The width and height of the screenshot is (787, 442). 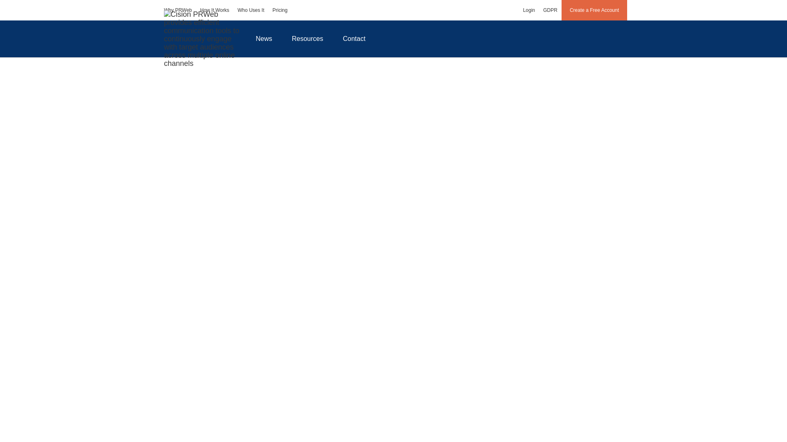 I want to click on Pricing, so click(x=280, y=10).